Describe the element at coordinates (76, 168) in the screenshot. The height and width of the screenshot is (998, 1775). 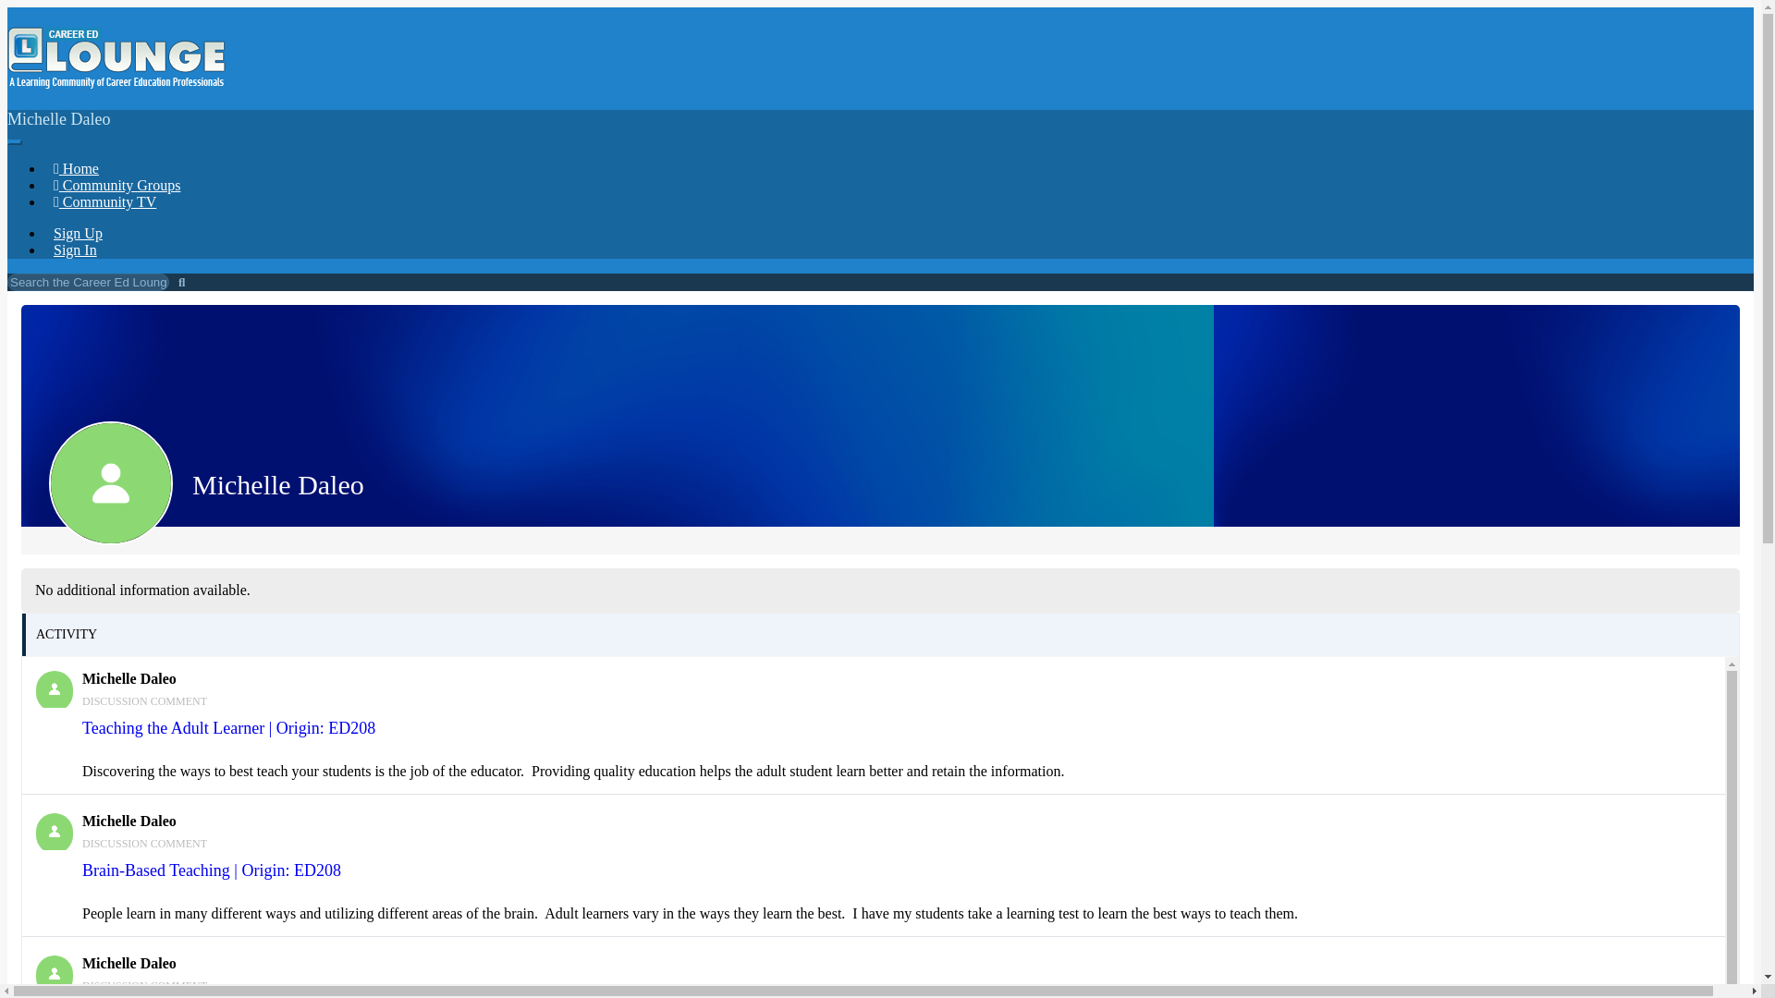
I see `Home` at that location.